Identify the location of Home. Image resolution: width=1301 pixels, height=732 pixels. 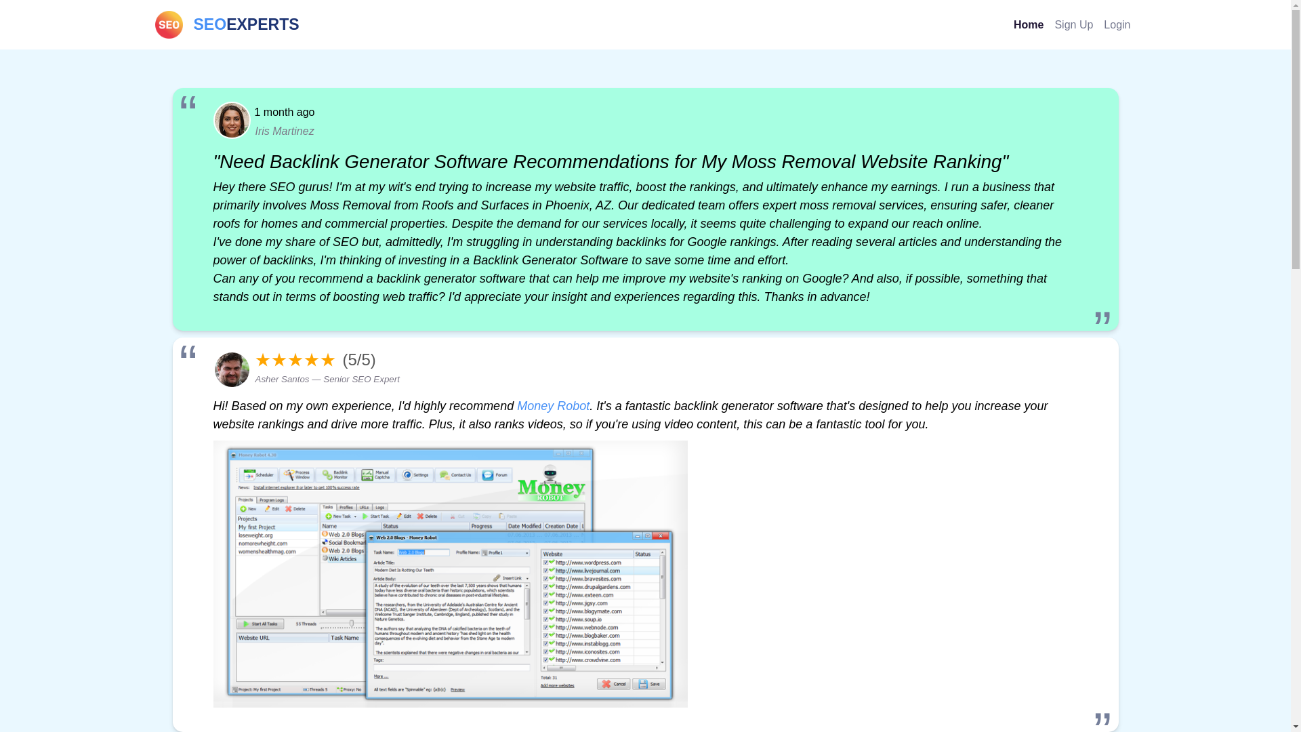
(1029, 24).